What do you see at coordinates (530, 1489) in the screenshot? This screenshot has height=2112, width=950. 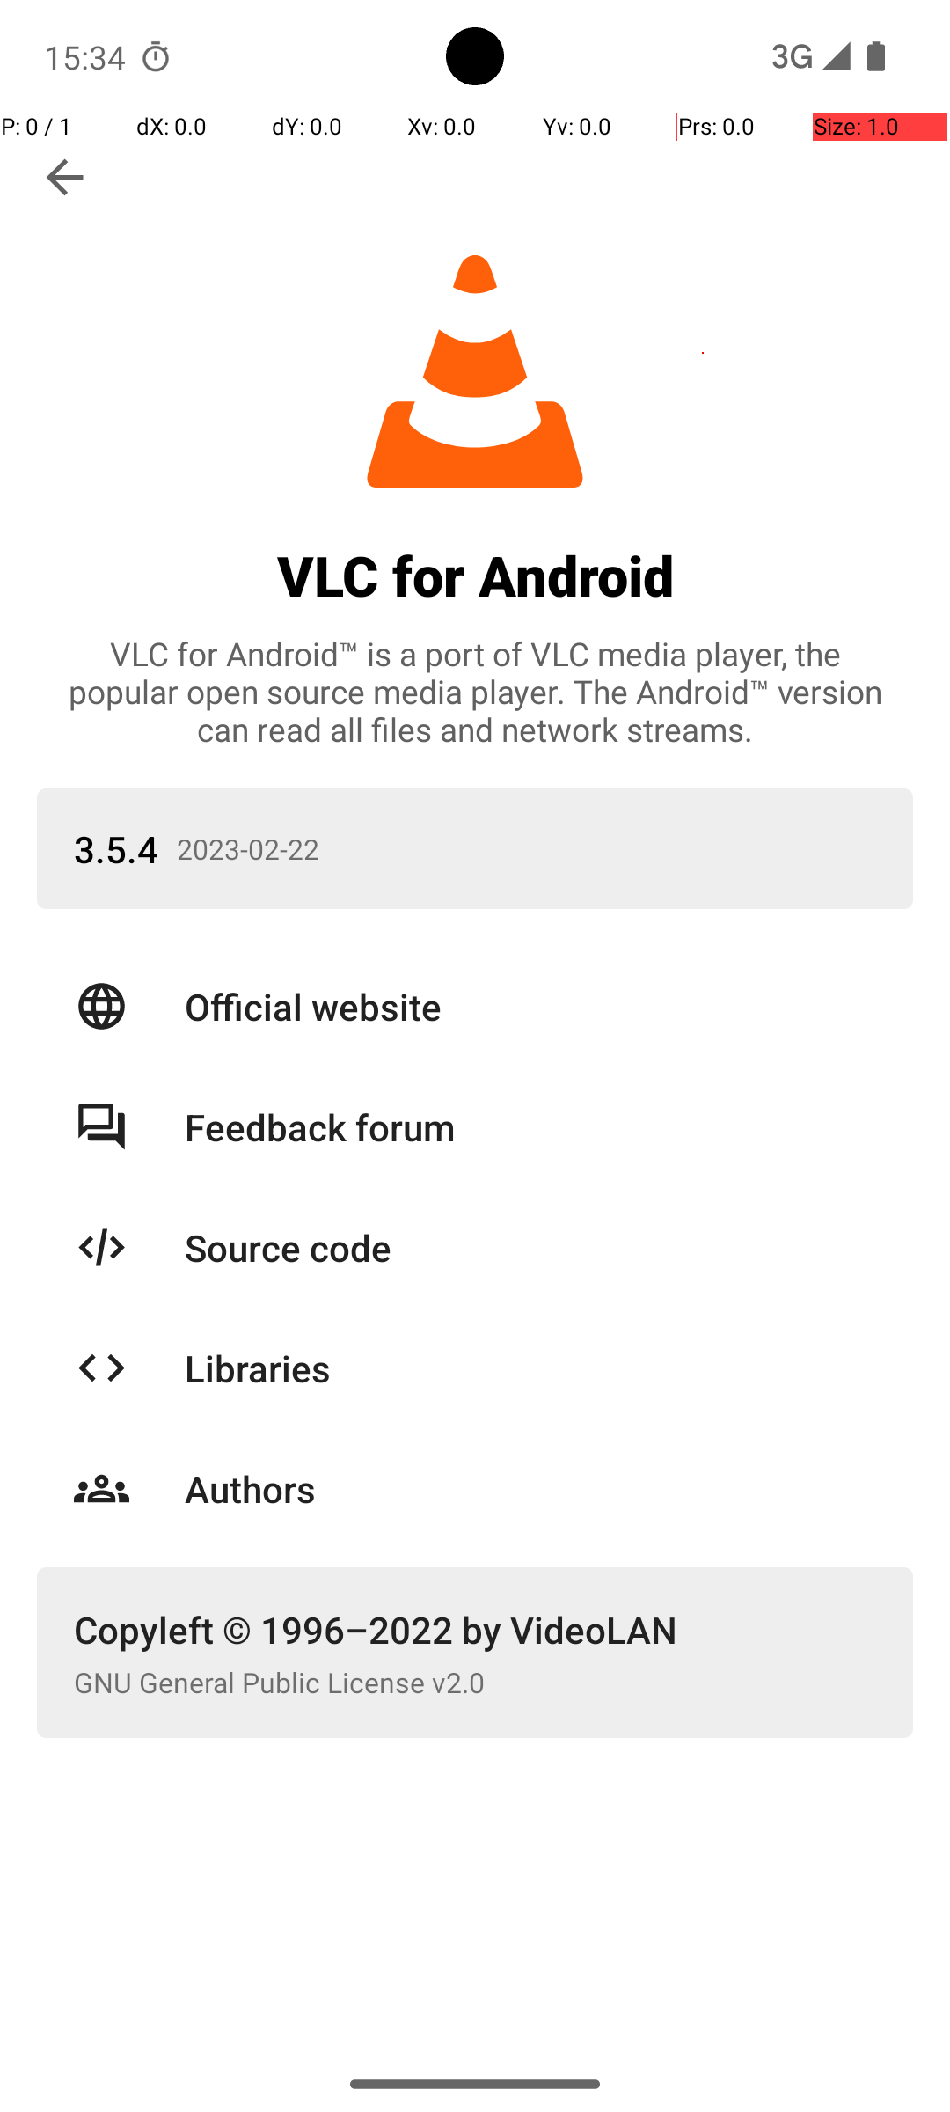 I see `Authors` at bounding box center [530, 1489].